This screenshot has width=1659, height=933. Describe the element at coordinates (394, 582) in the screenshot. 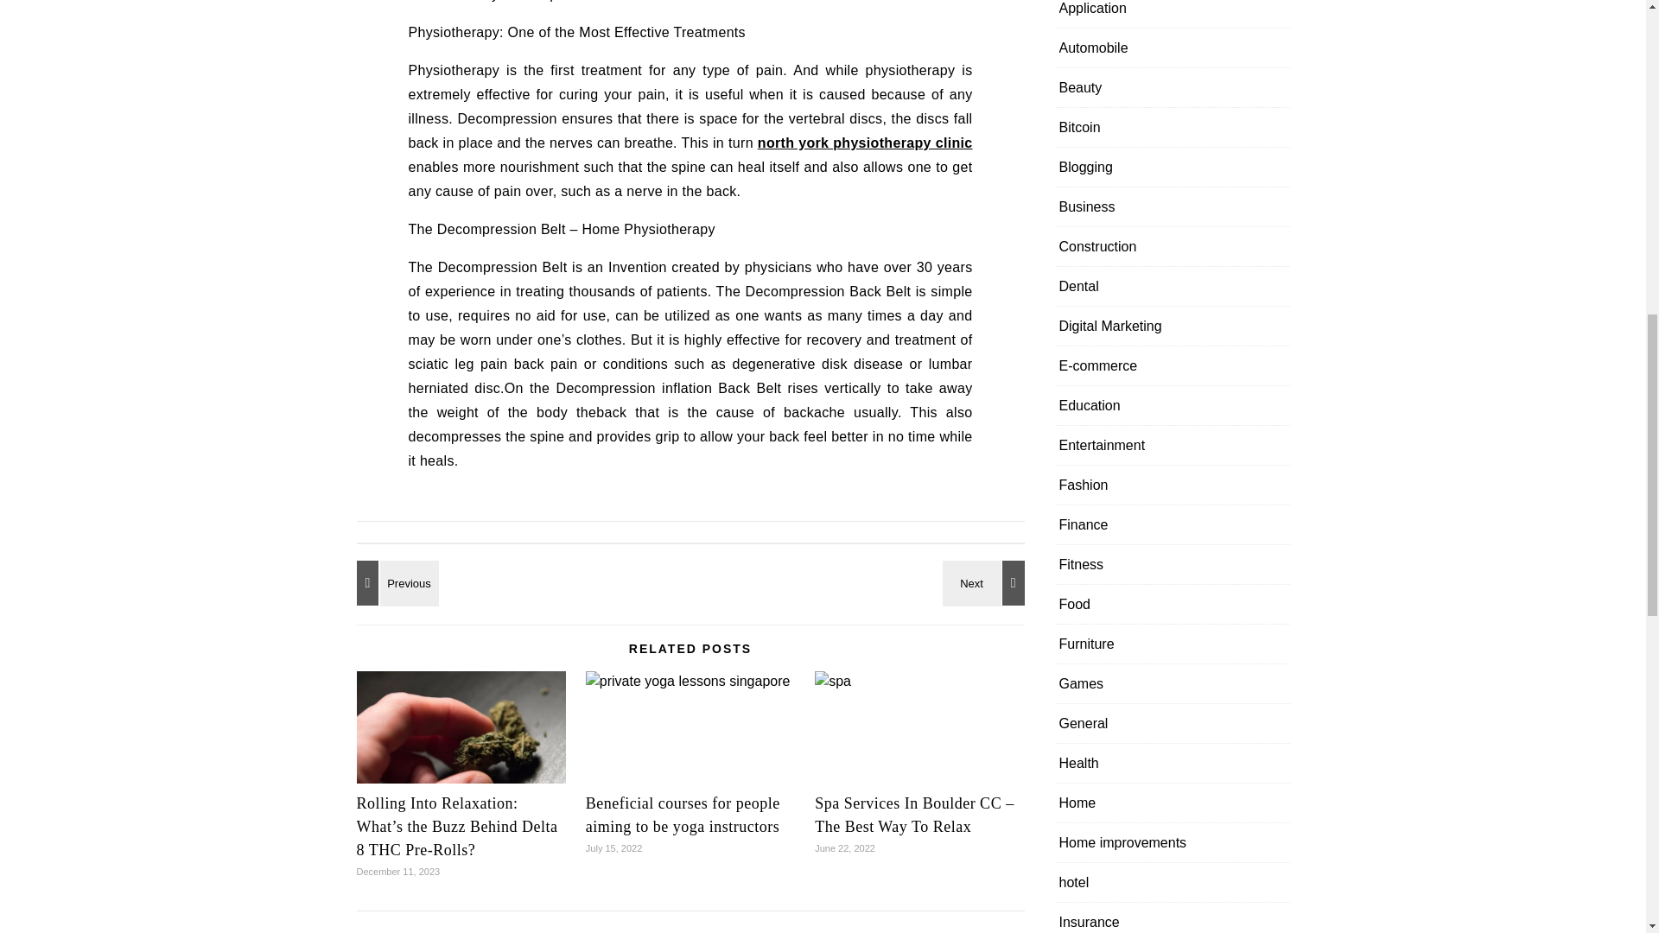

I see `Smart Sanitizer Pro - The Fastest Method For Germ Free Skin` at that location.